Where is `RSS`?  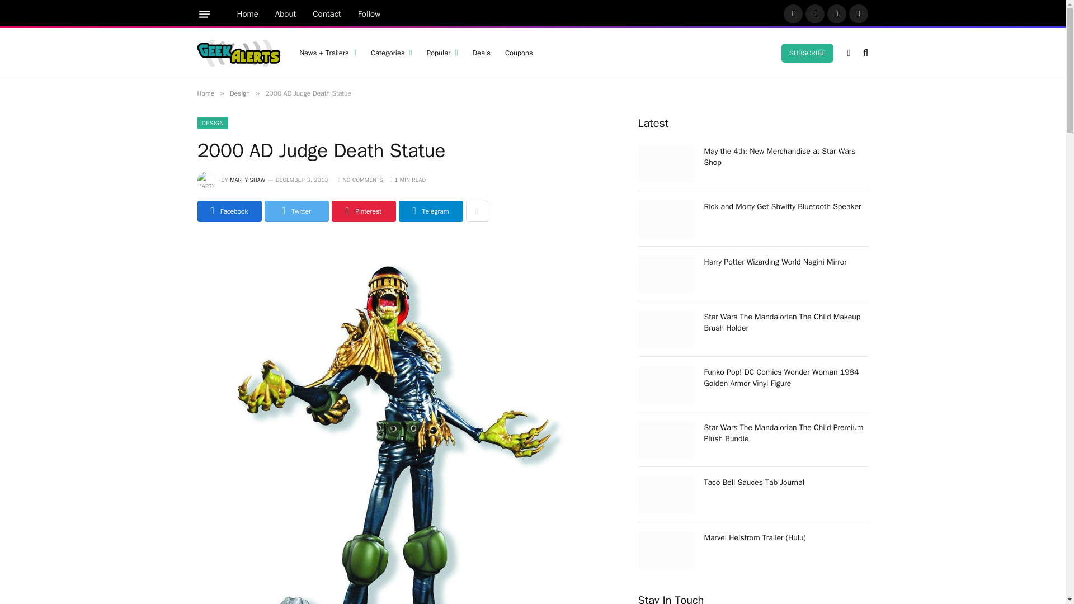
RSS is located at coordinates (858, 13).